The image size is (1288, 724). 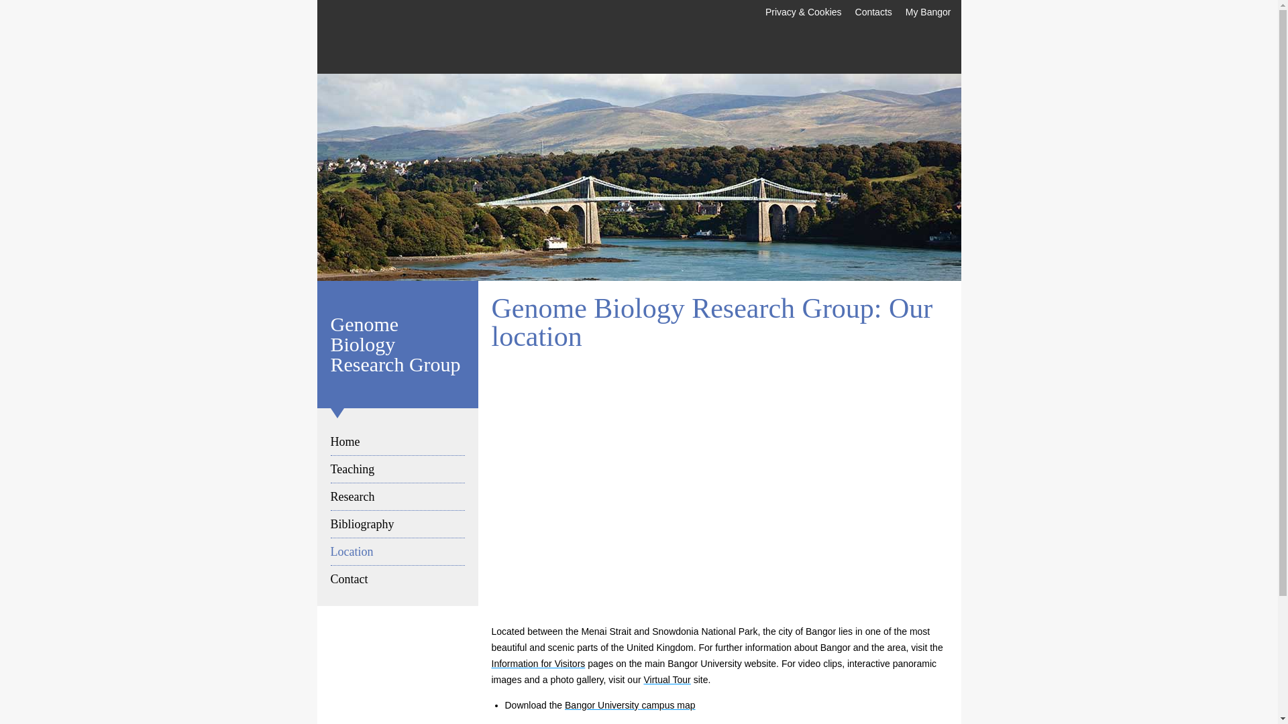 I want to click on My Bangor, so click(x=928, y=12).